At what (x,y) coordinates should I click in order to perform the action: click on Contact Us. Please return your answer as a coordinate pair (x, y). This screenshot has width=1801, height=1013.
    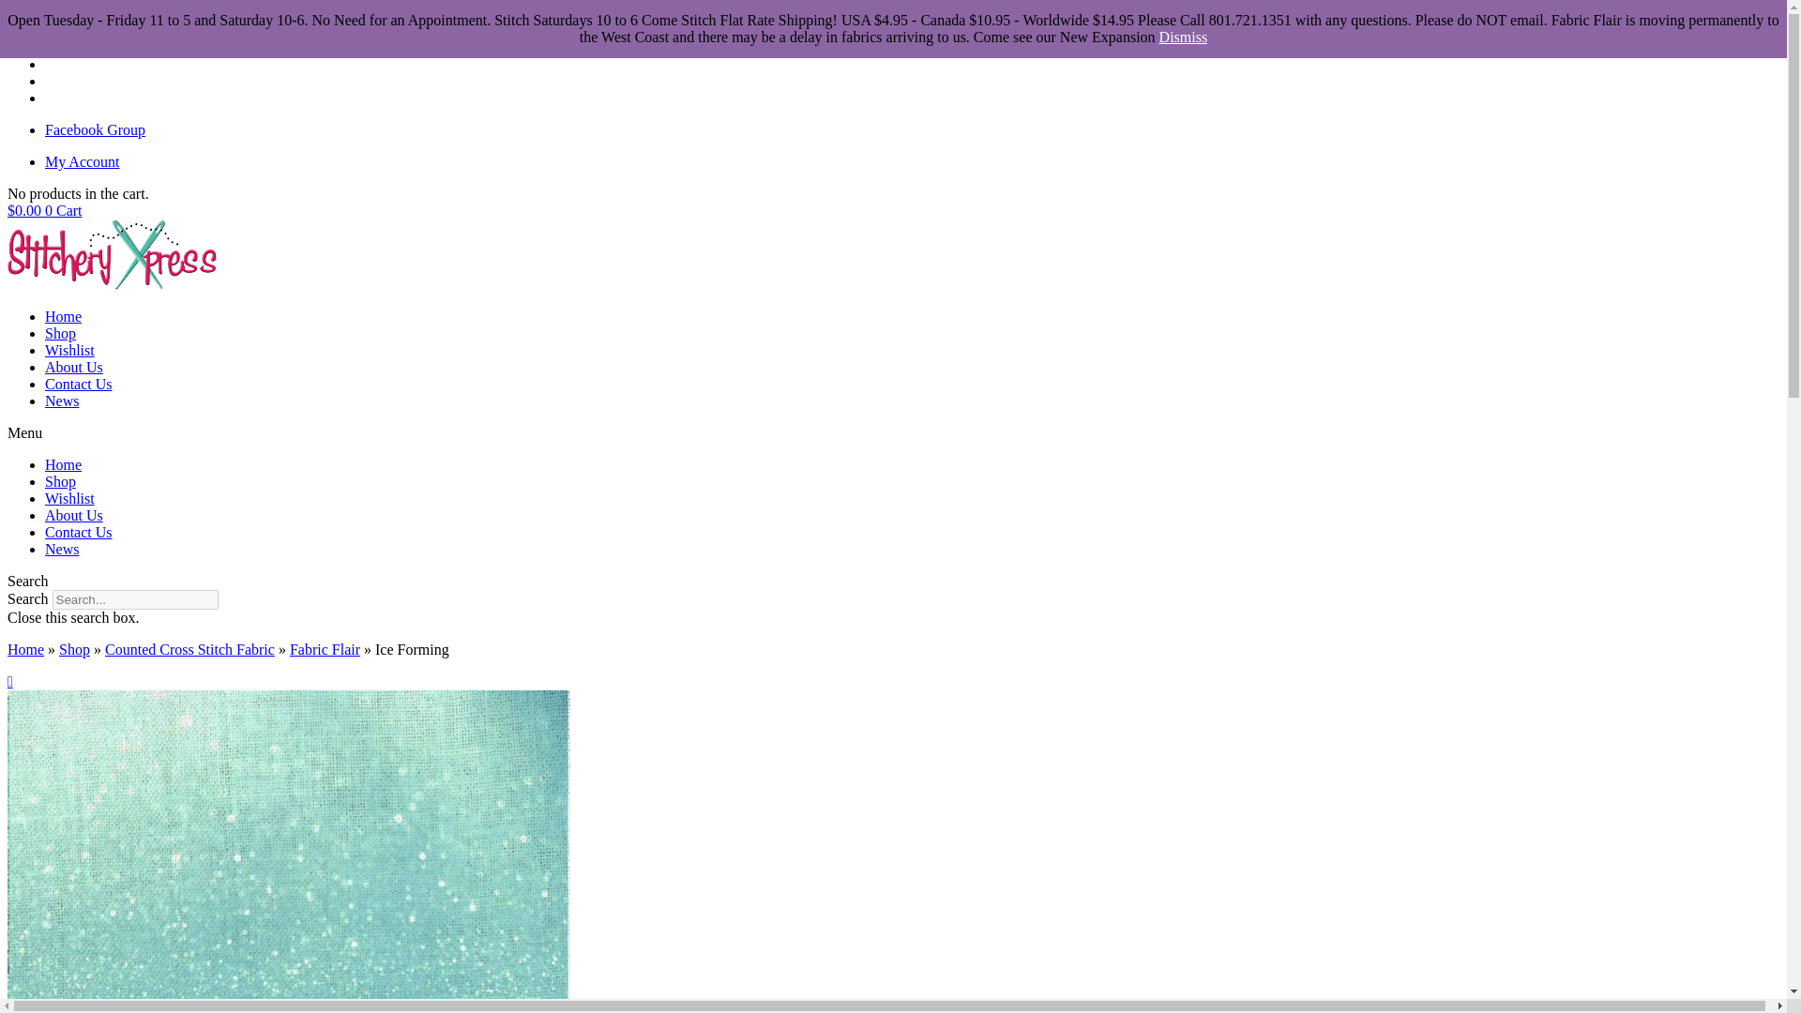
    Looking at the image, I should click on (79, 383).